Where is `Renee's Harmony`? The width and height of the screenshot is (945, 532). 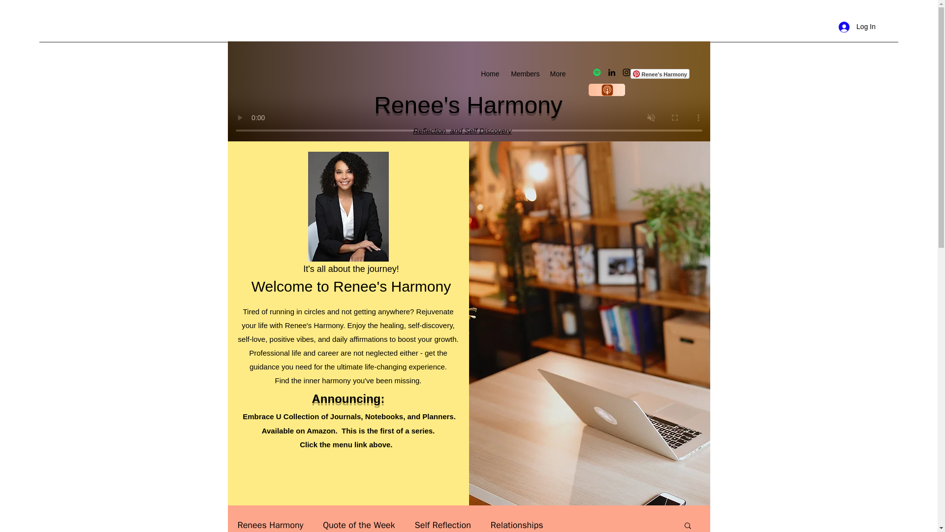 Renee's Harmony is located at coordinates (660, 74).